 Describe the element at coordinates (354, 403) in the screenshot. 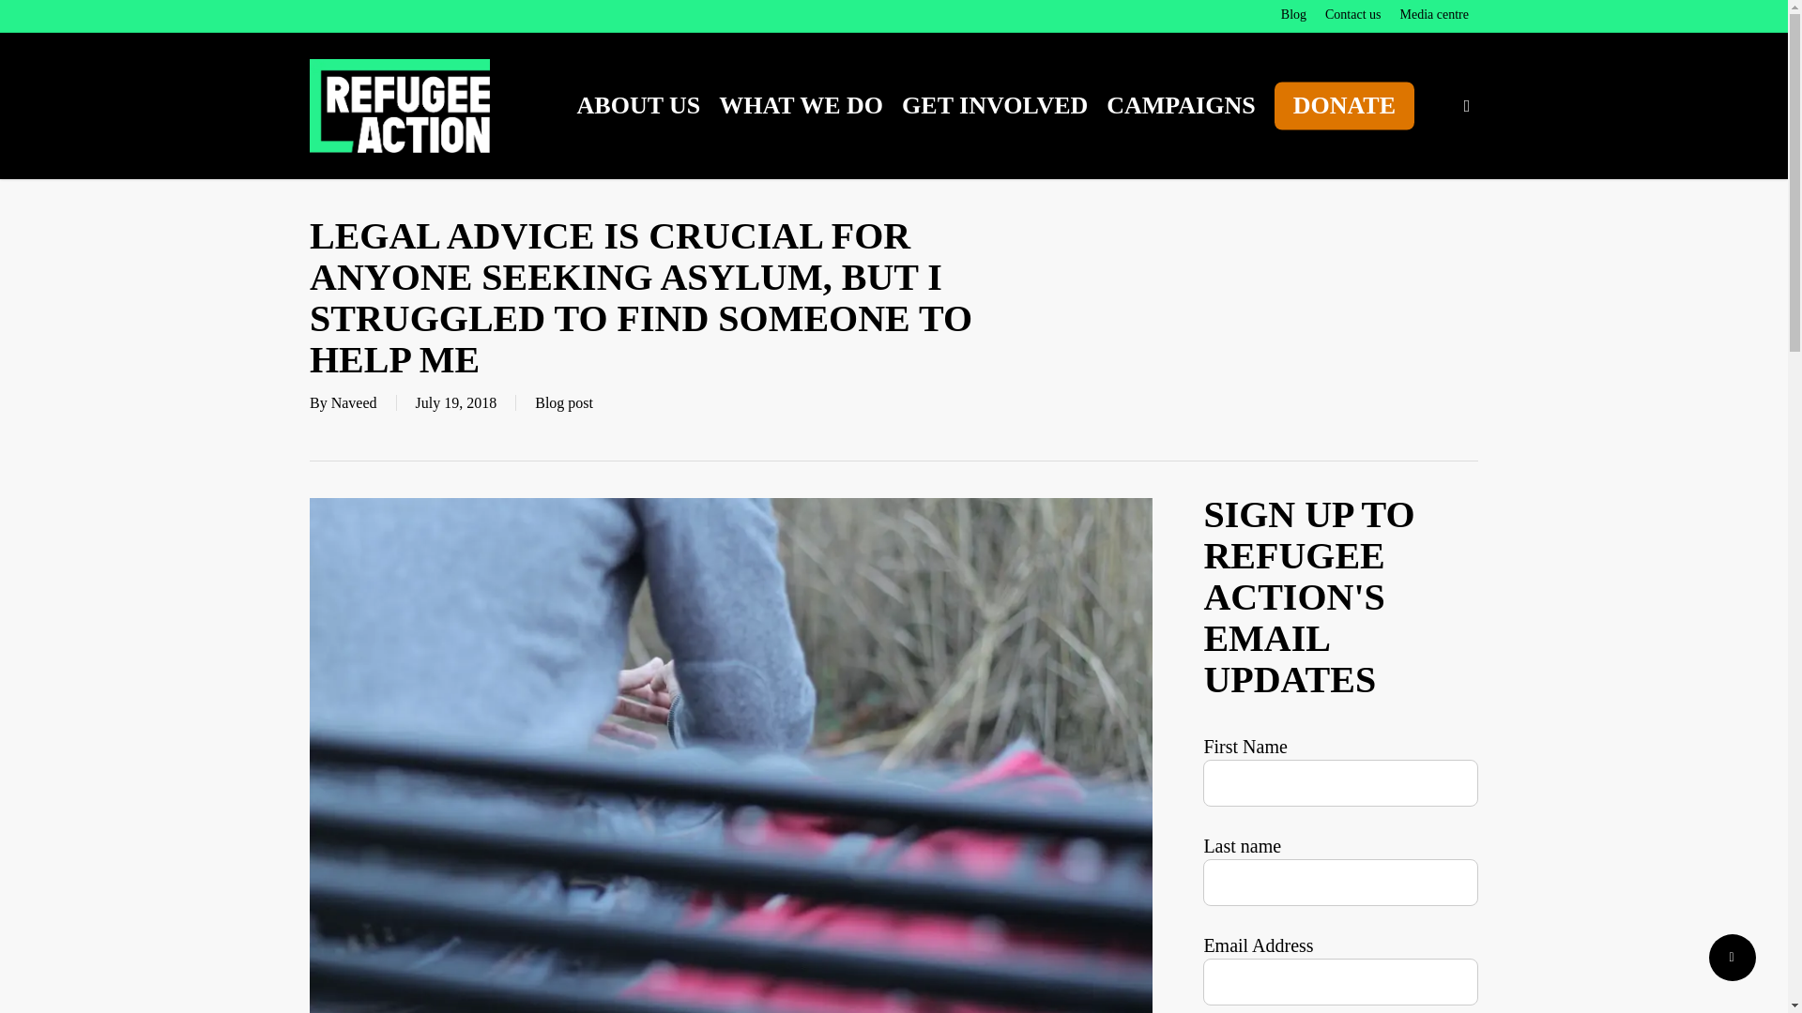

I see `Posts by Naveed` at that location.